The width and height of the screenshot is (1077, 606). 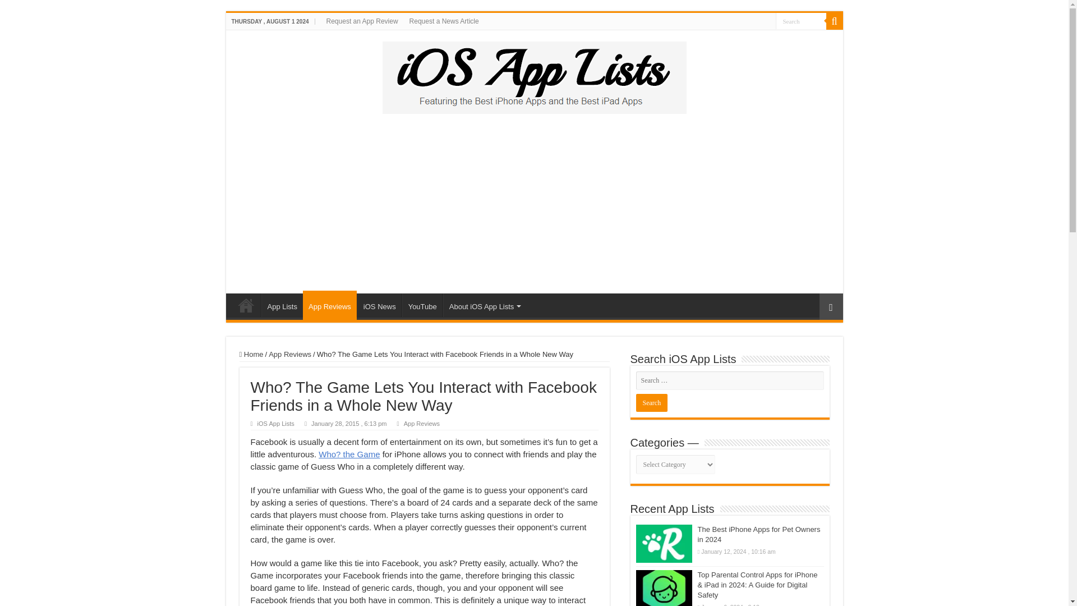 What do you see at coordinates (251, 355) in the screenshot?
I see `Home` at bounding box center [251, 355].